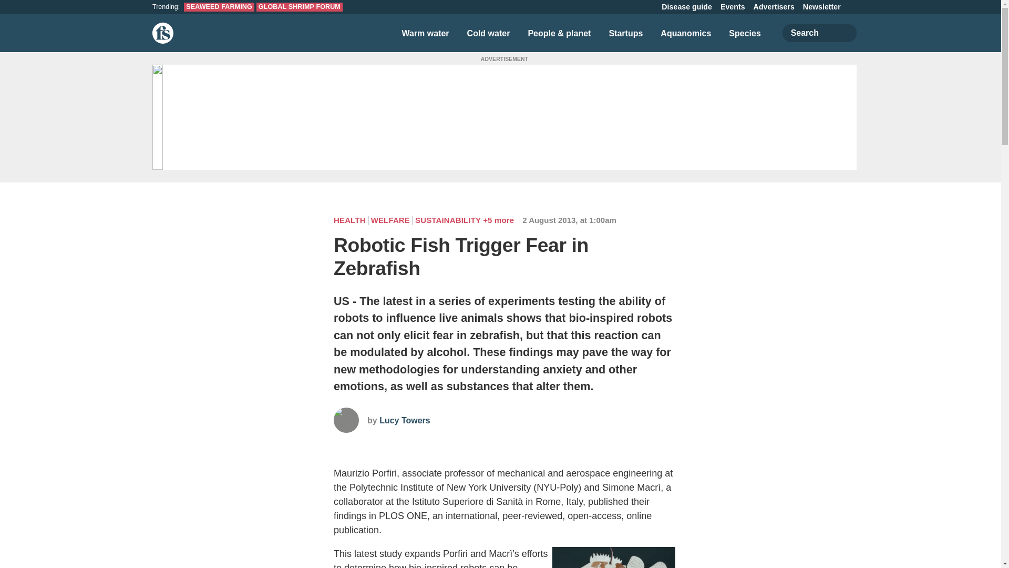 Image resolution: width=1009 pixels, height=568 pixels. Describe the element at coordinates (601, 6) in the screenshot. I see `Facebook` at that location.